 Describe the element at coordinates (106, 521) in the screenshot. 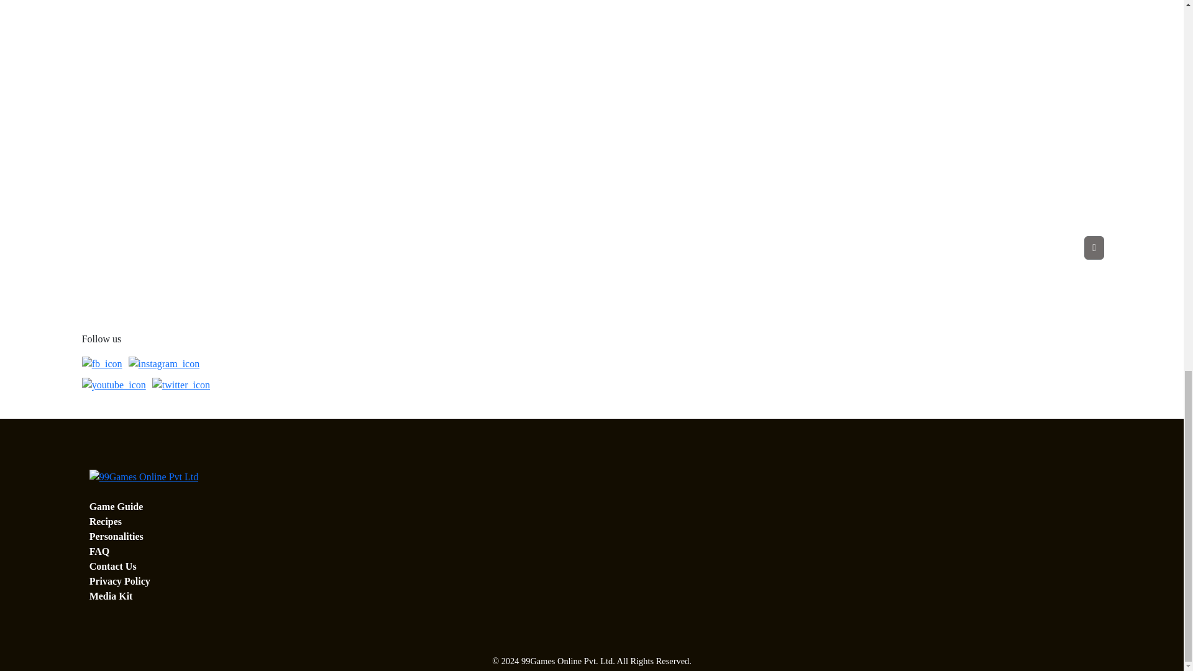

I see `Recipes` at that location.